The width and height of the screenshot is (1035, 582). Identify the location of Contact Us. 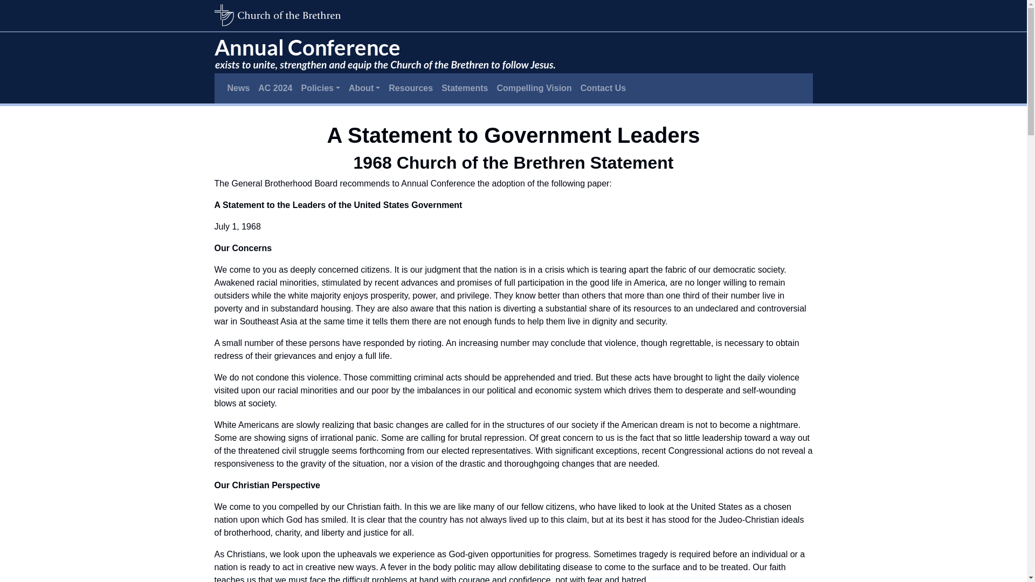
(603, 88).